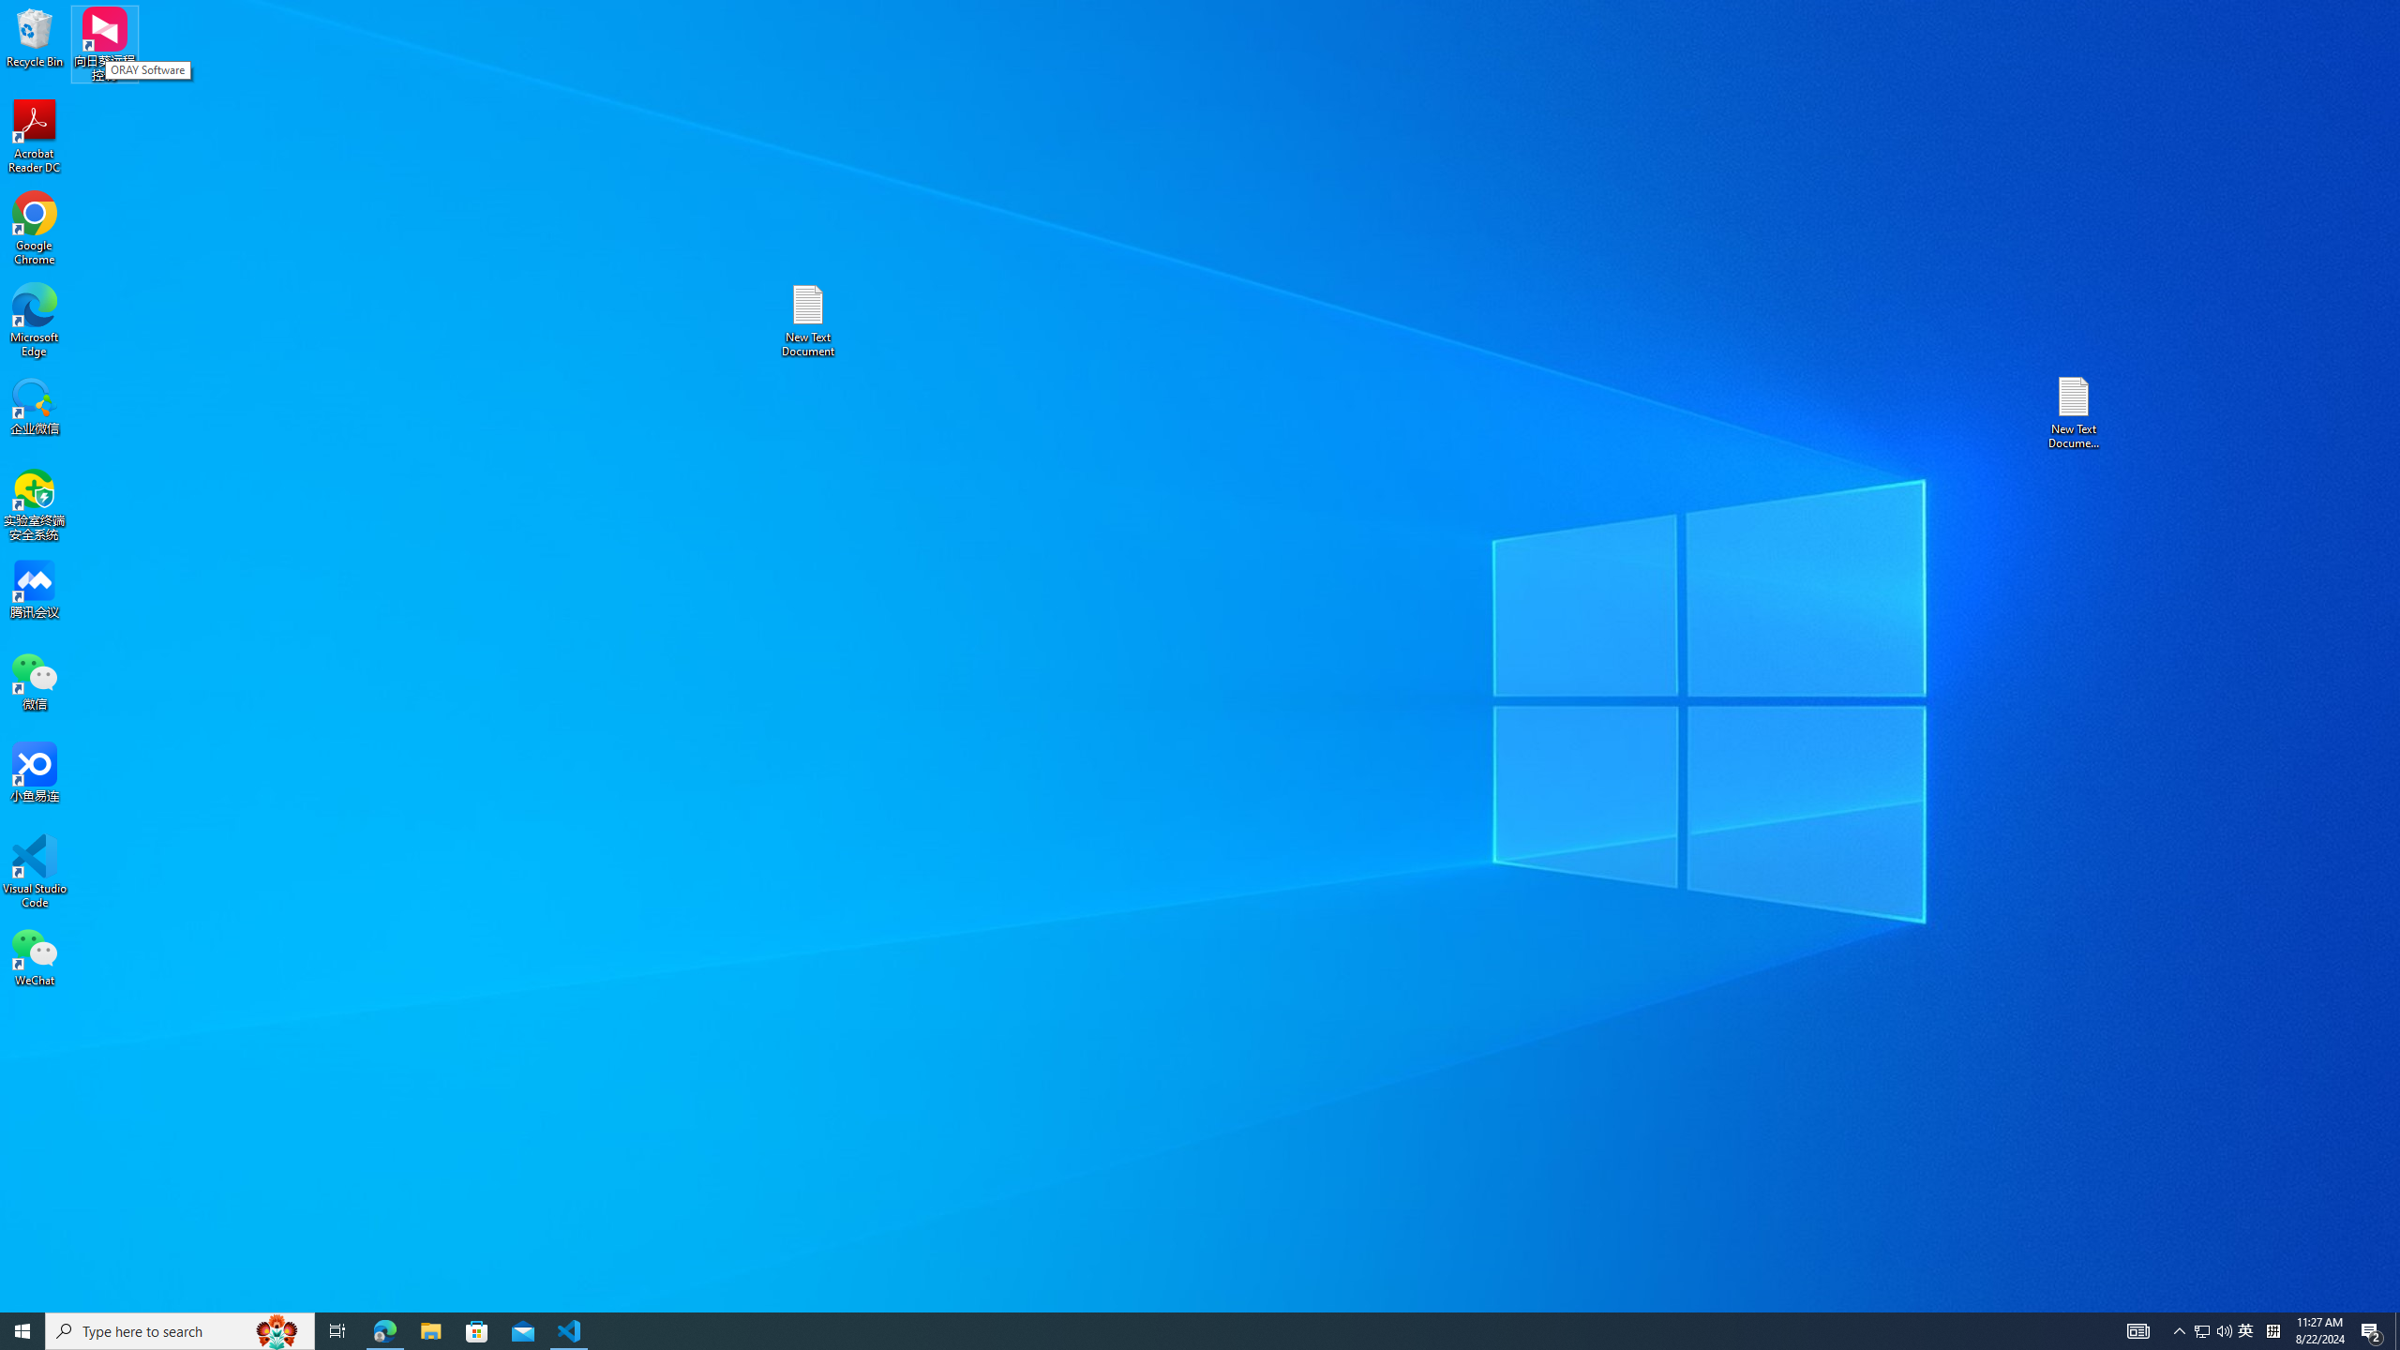  Describe the element at coordinates (2213, 1331) in the screenshot. I see `User Promoted Notification Area` at that location.